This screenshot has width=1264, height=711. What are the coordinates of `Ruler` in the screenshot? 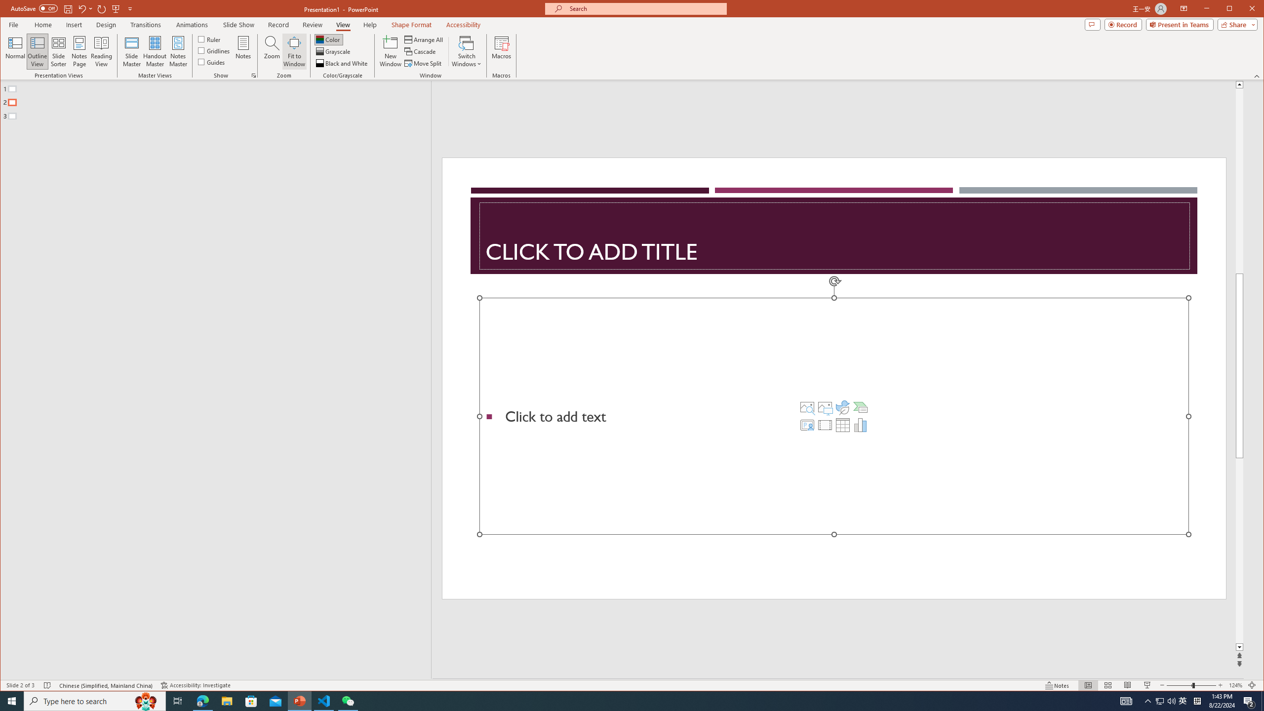 It's located at (209, 39).